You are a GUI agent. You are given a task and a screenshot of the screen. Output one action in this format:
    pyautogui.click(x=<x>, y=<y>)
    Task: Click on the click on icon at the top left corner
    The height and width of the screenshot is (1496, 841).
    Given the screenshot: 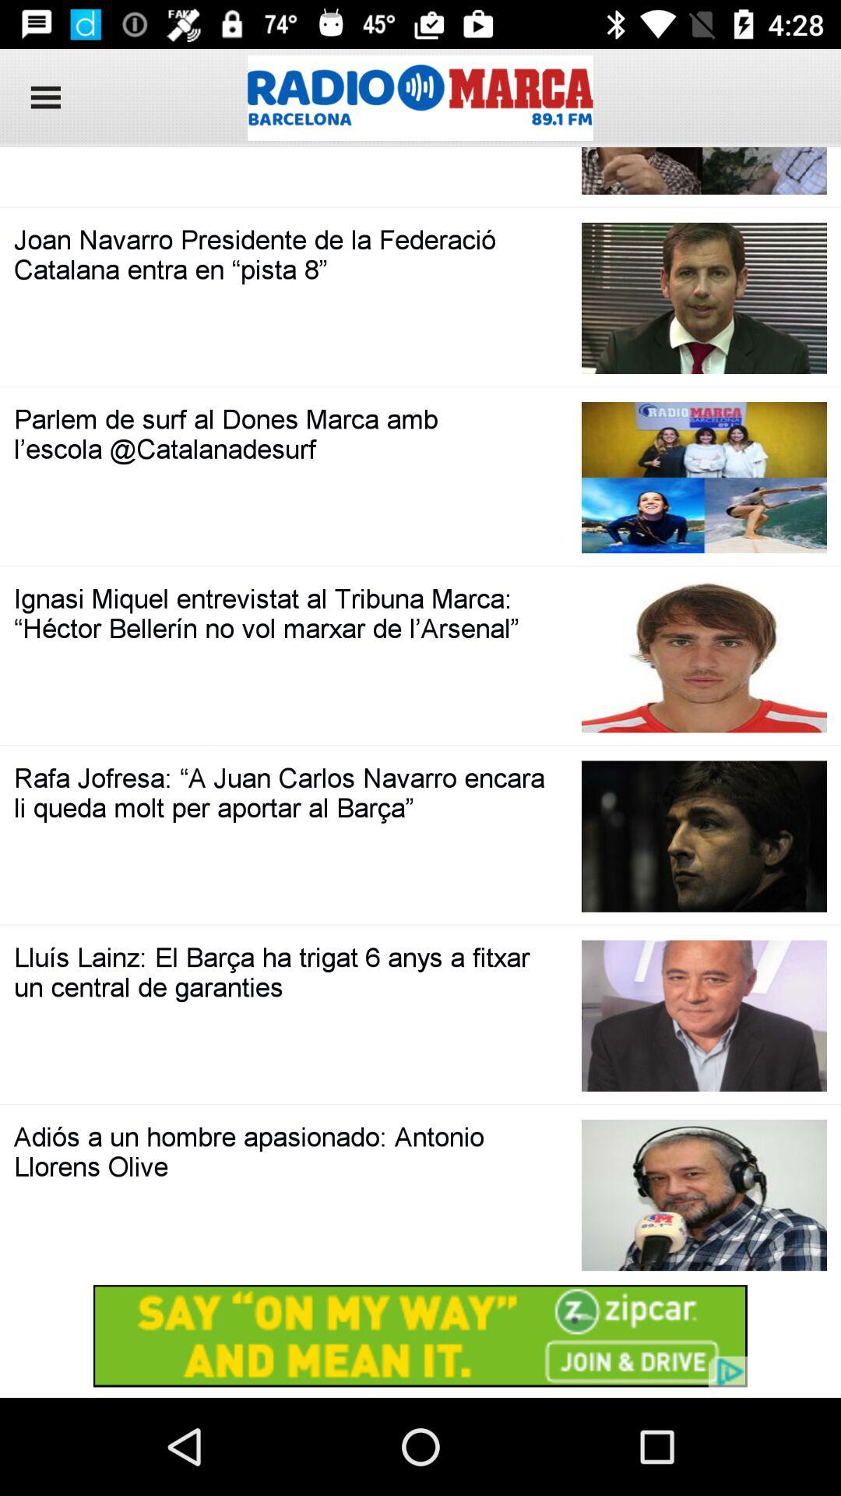 What is the action you would take?
    pyautogui.click(x=40, y=98)
    